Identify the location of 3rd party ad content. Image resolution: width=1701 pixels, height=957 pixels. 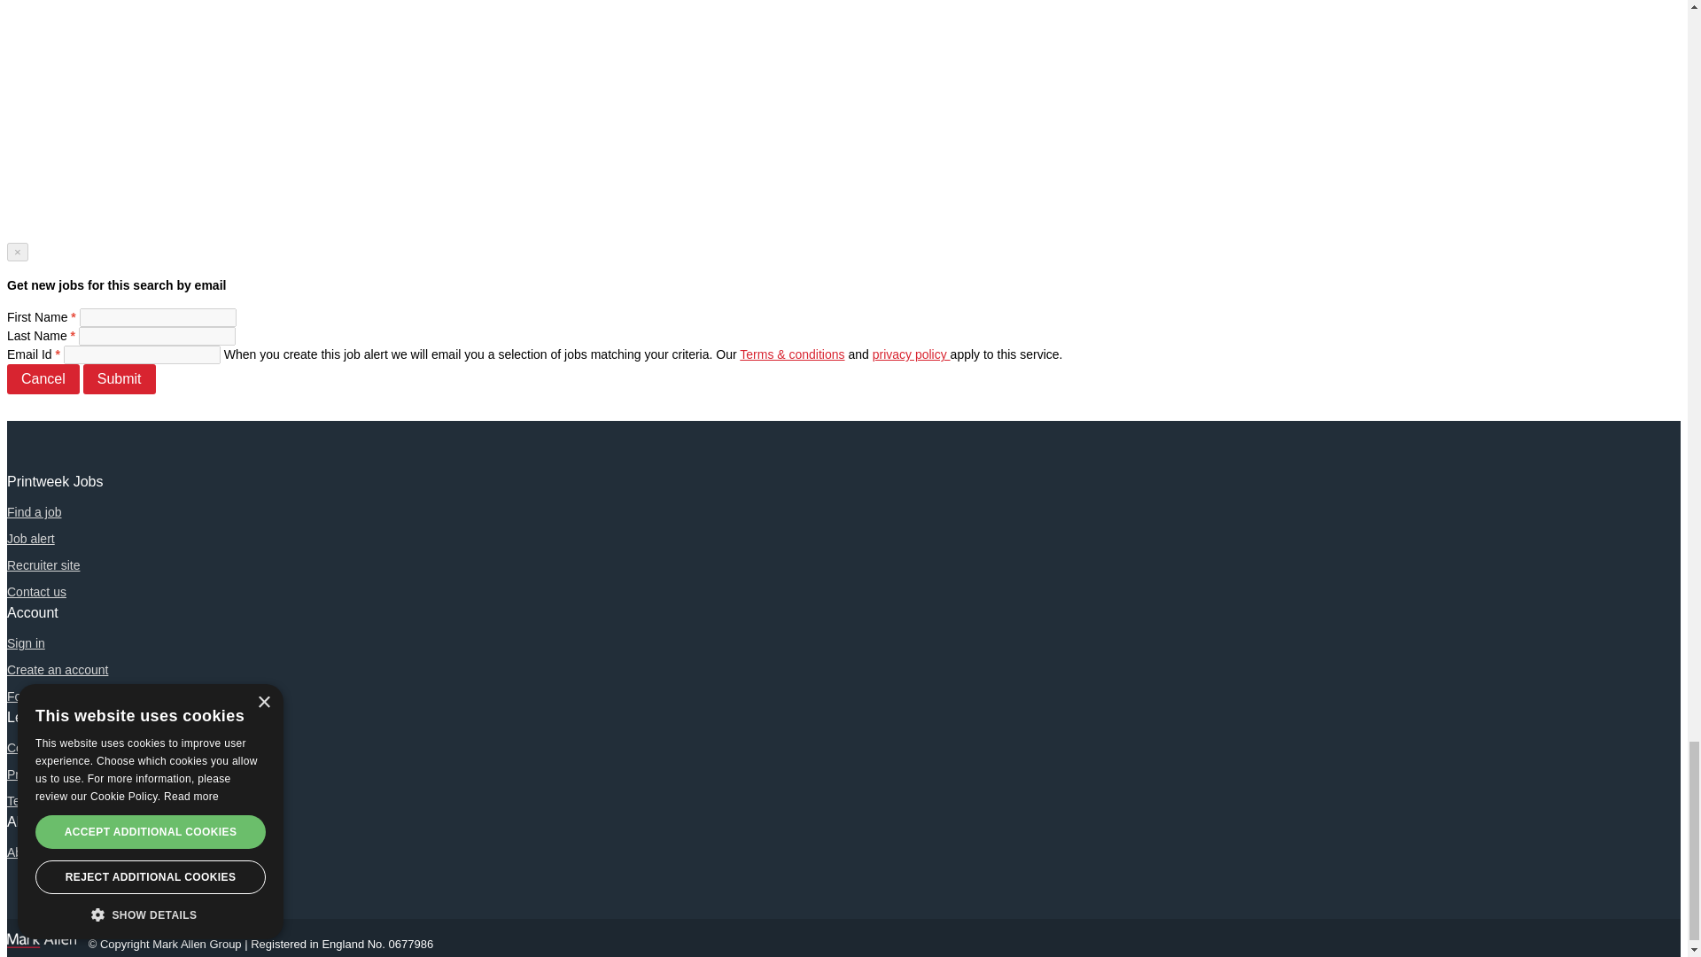
(73, 87).